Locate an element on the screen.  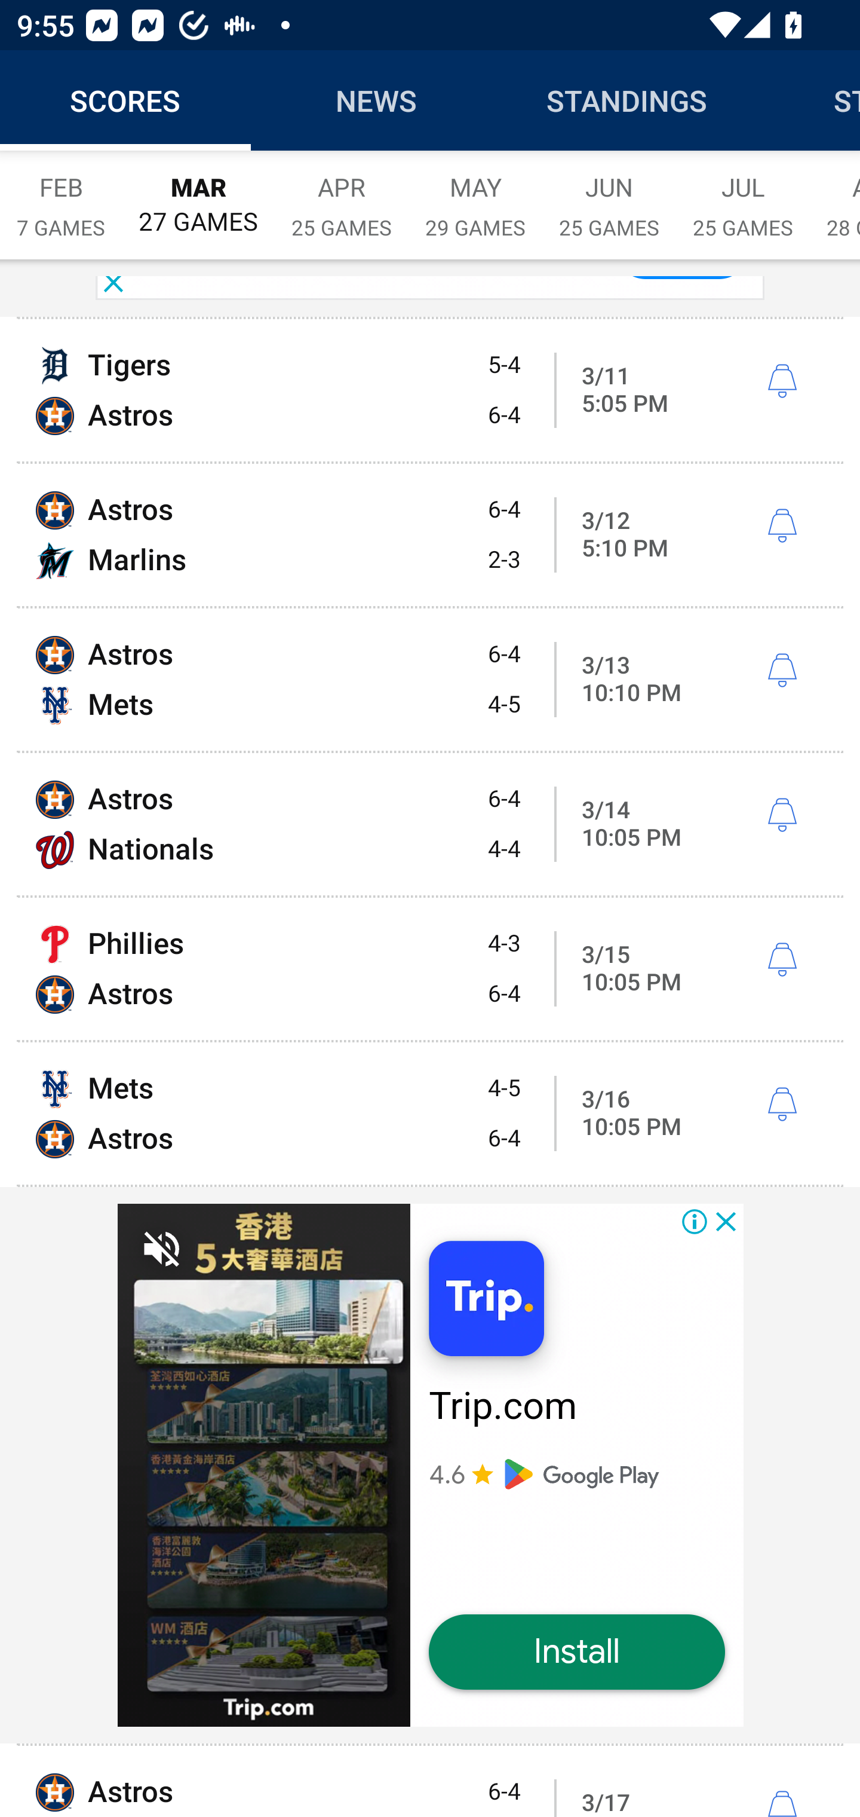
Install is located at coordinates (577, 1652).